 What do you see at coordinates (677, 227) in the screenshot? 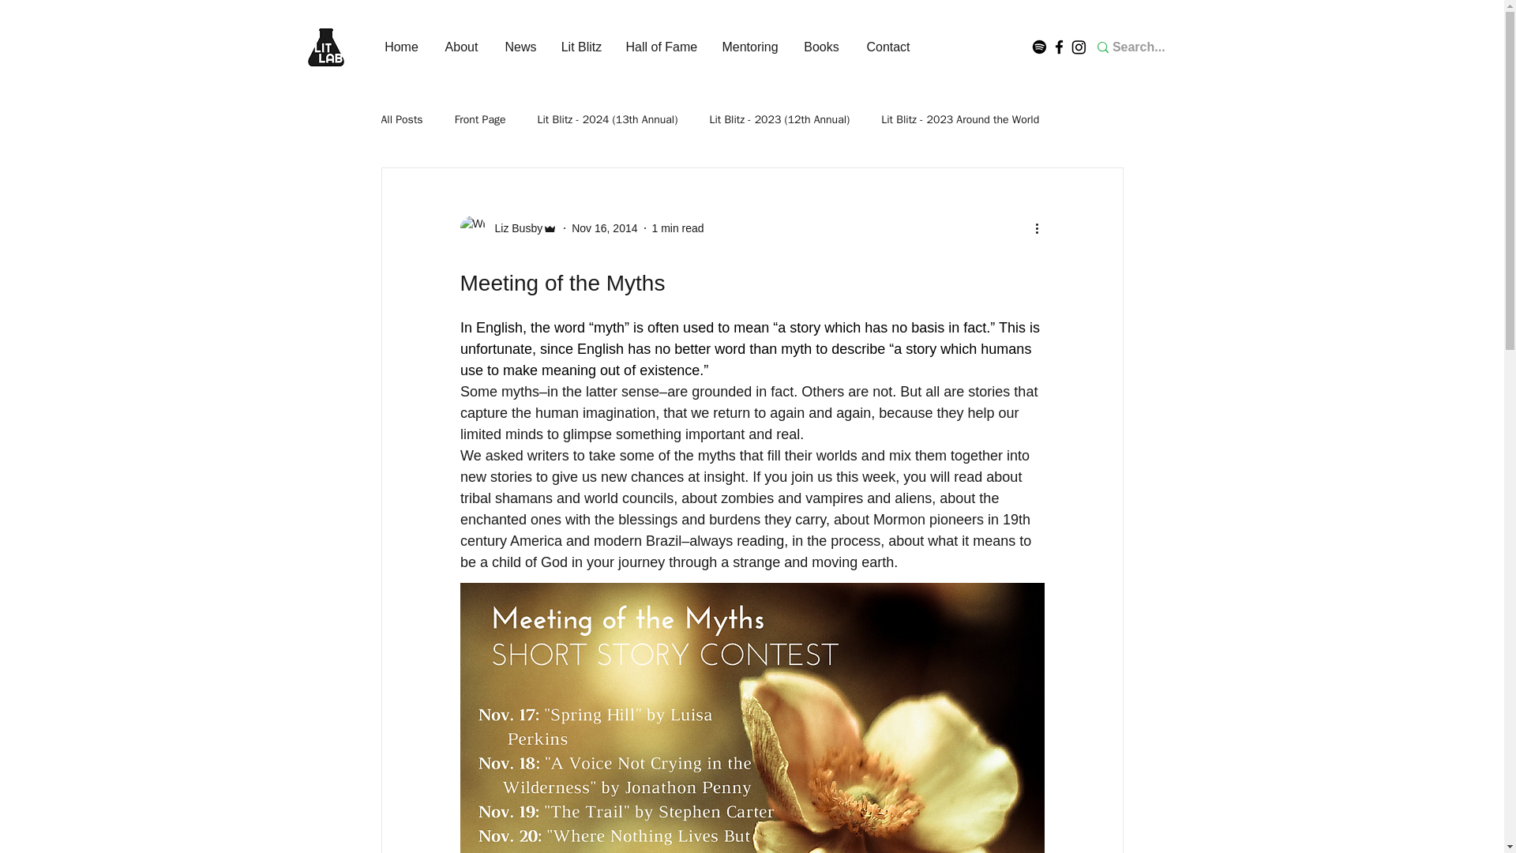
I see `1 min read` at bounding box center [677, 227].